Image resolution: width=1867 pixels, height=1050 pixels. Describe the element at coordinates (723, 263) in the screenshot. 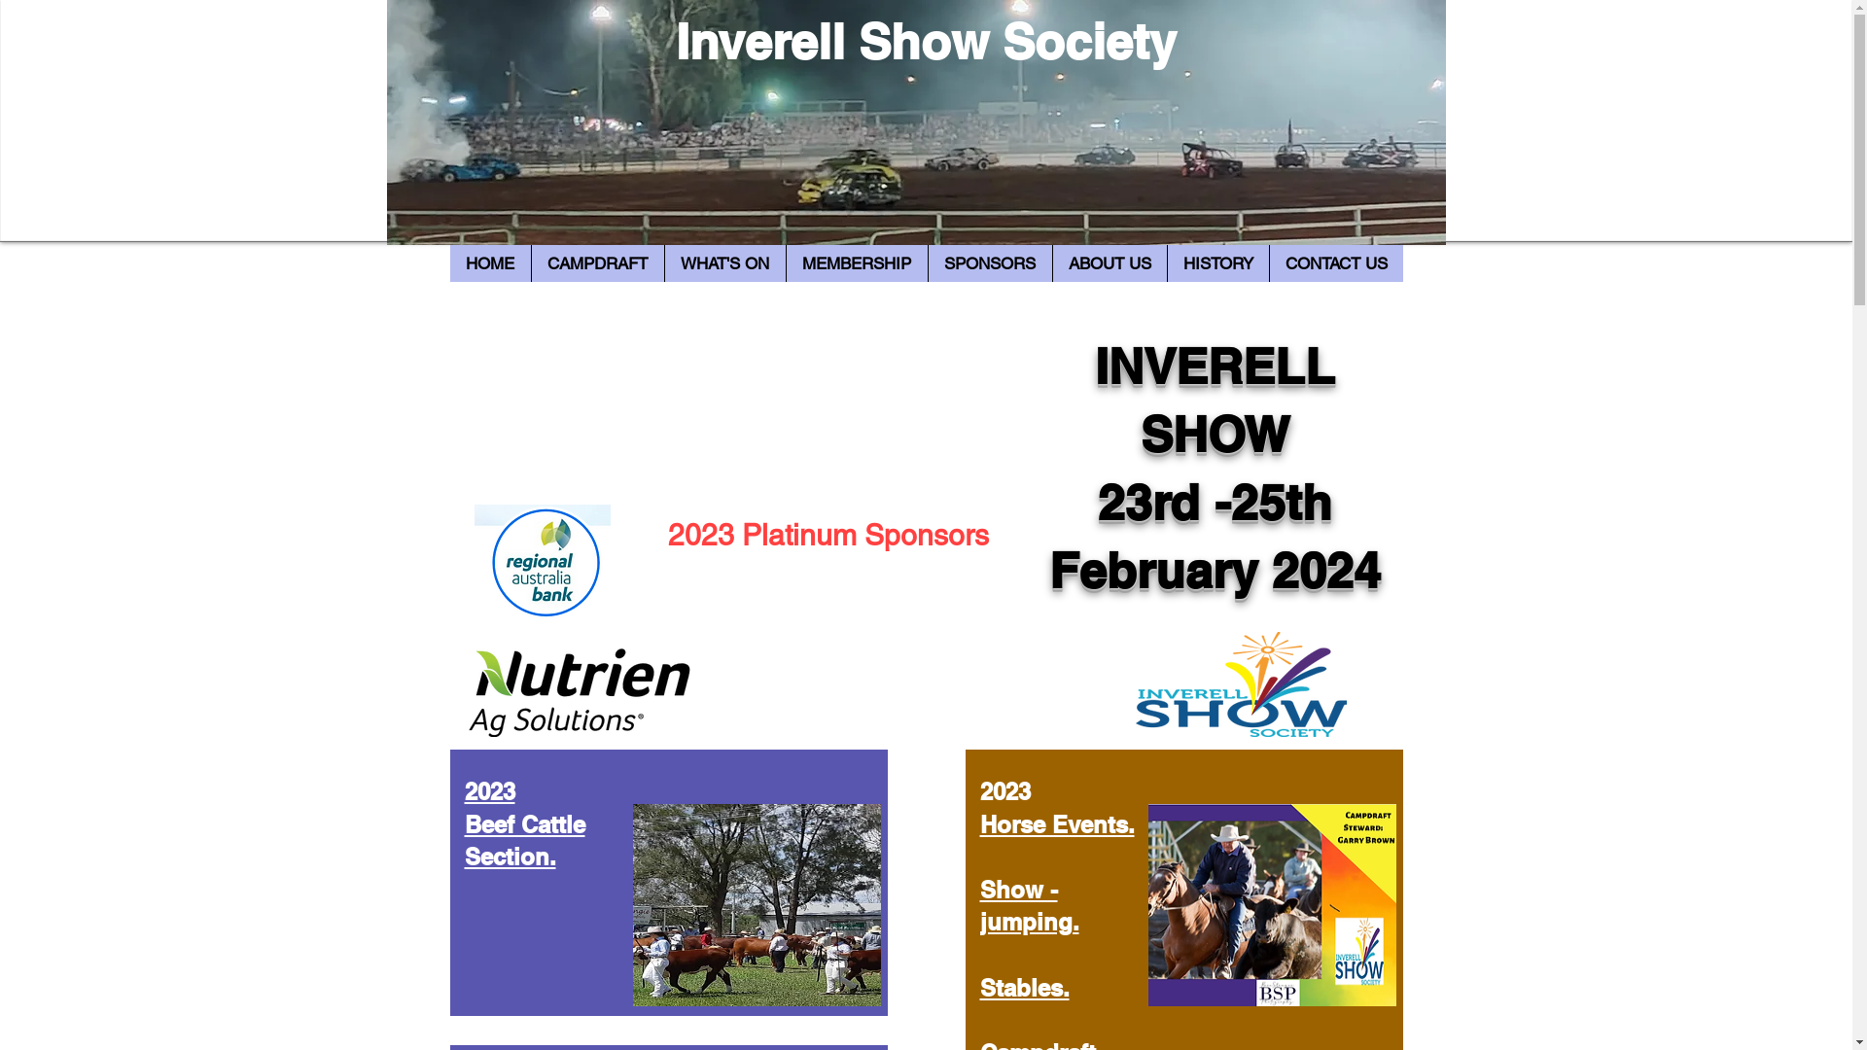

I see `WHAT'S ON` at that location.